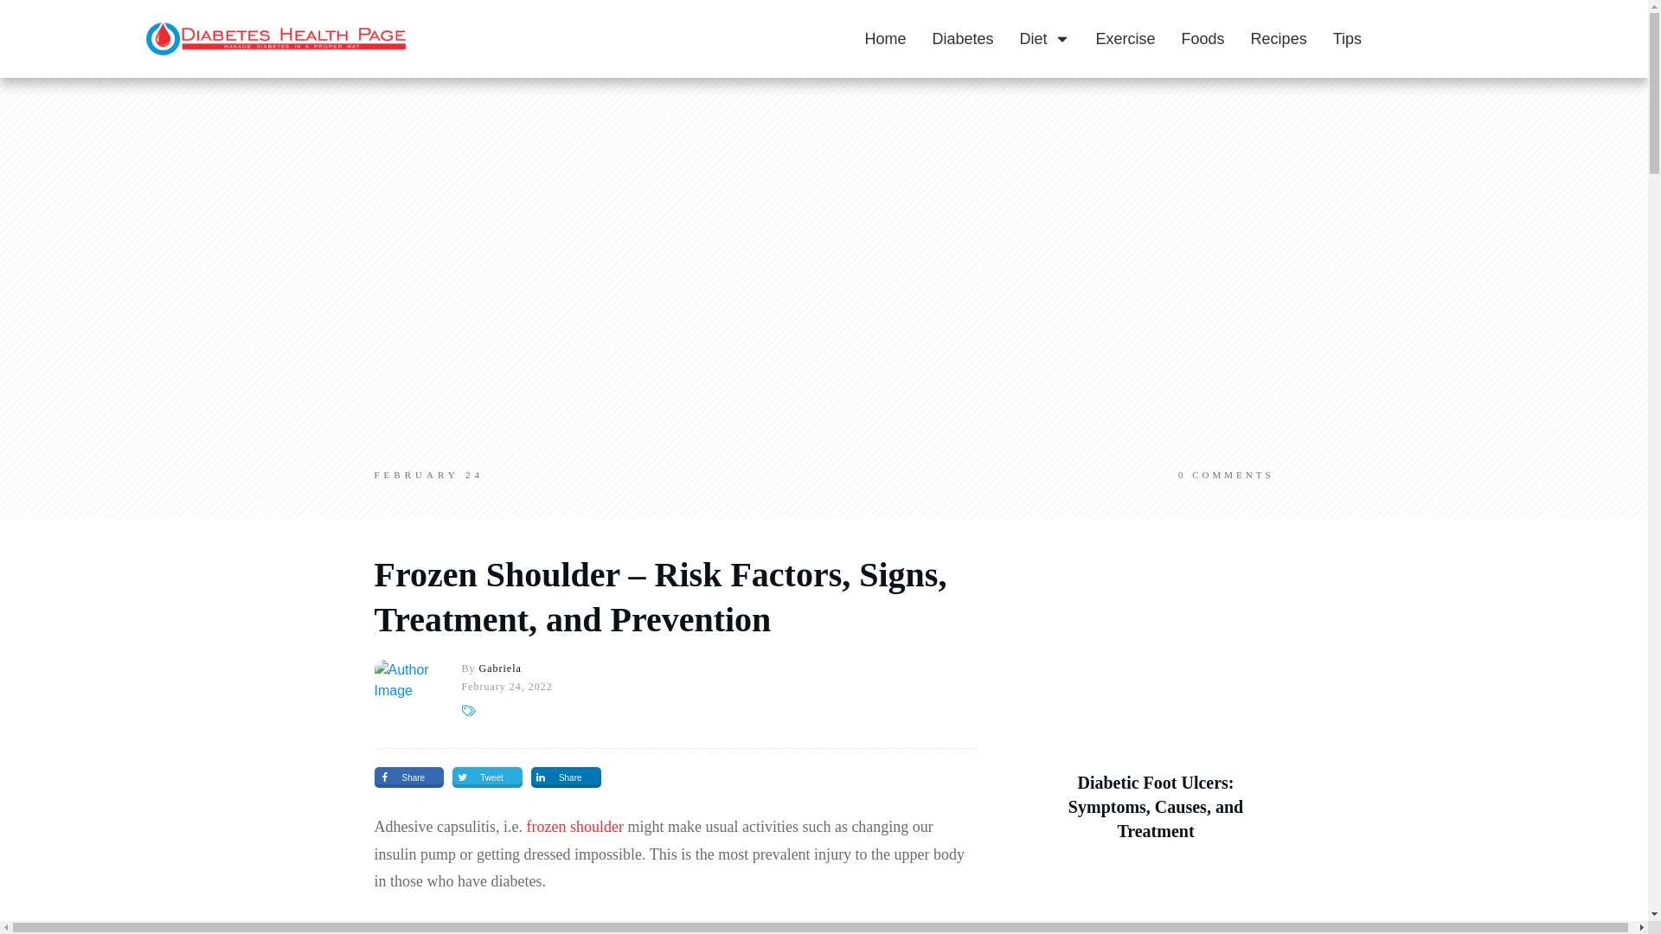  What do you see at coordinates (884, 38) in the screenshot?
I see `Home` at bounding box center [884, 38].